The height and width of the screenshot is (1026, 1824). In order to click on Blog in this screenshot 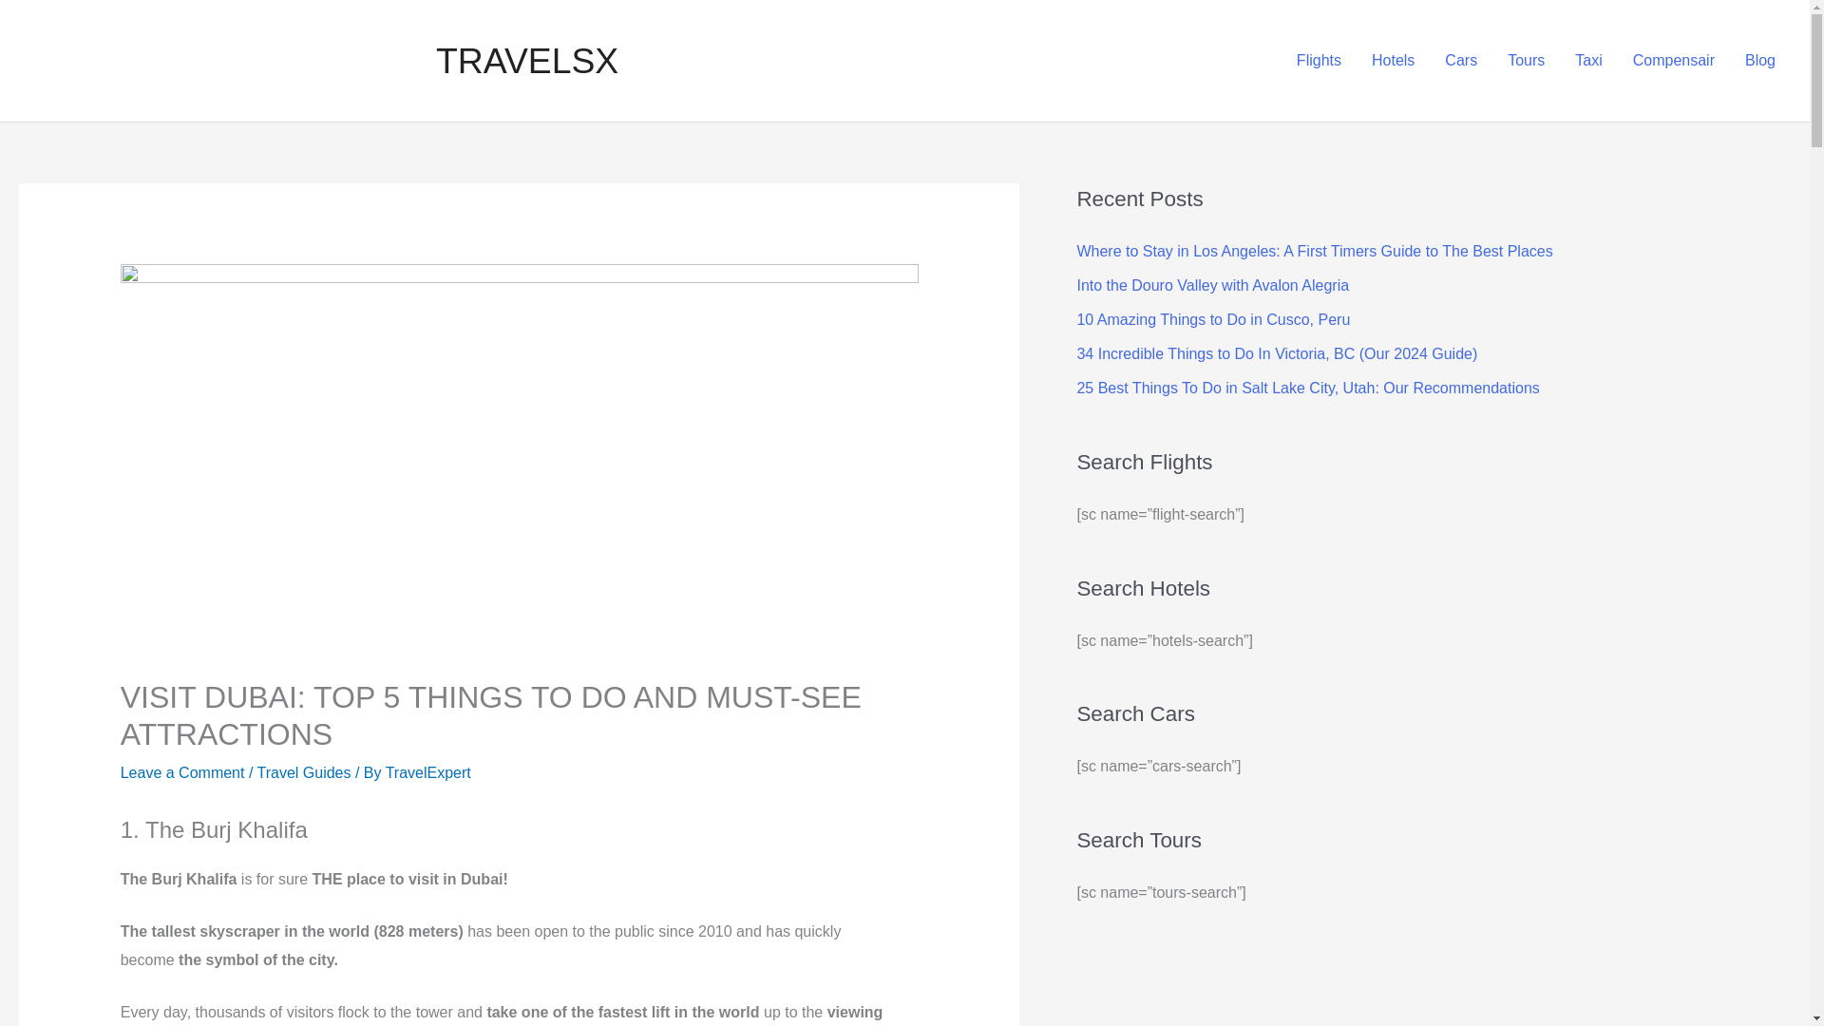, I will do `click(1759, 61)`.